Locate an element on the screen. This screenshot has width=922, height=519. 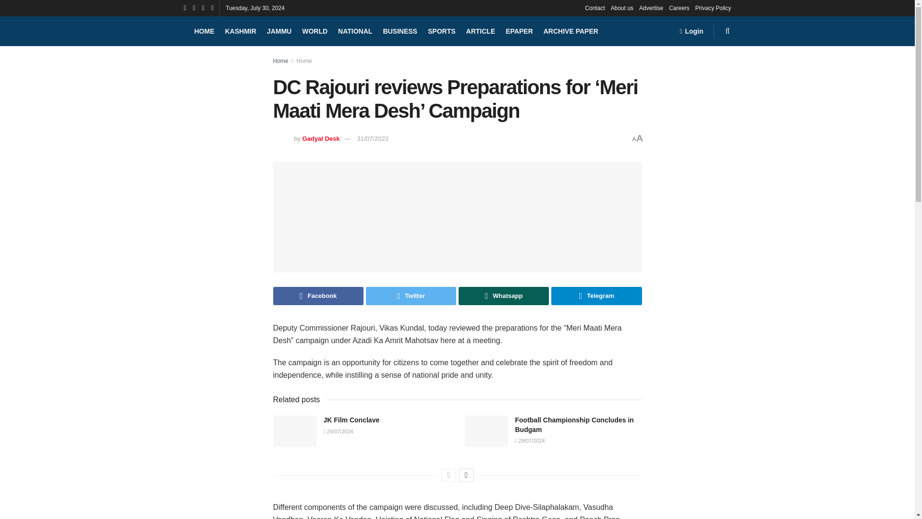
Whatsapp is located at coordinates (503, 296).